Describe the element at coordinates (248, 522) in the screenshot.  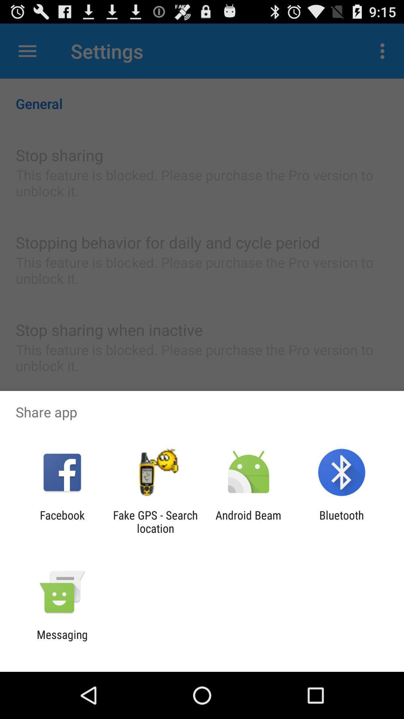
I see `open the item to the left of bluetooth app` at that location.